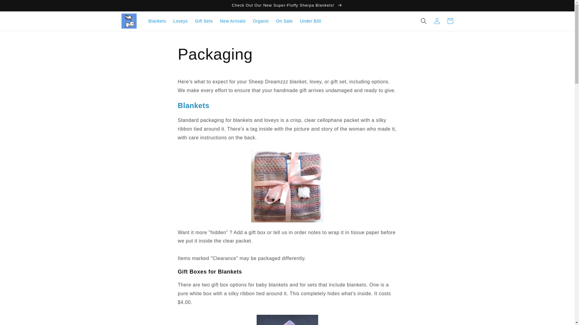 The image size is (579, 325). Describe the element at coordinates (203, 21) in the screenshot. I see `Gift Sets` at that location.